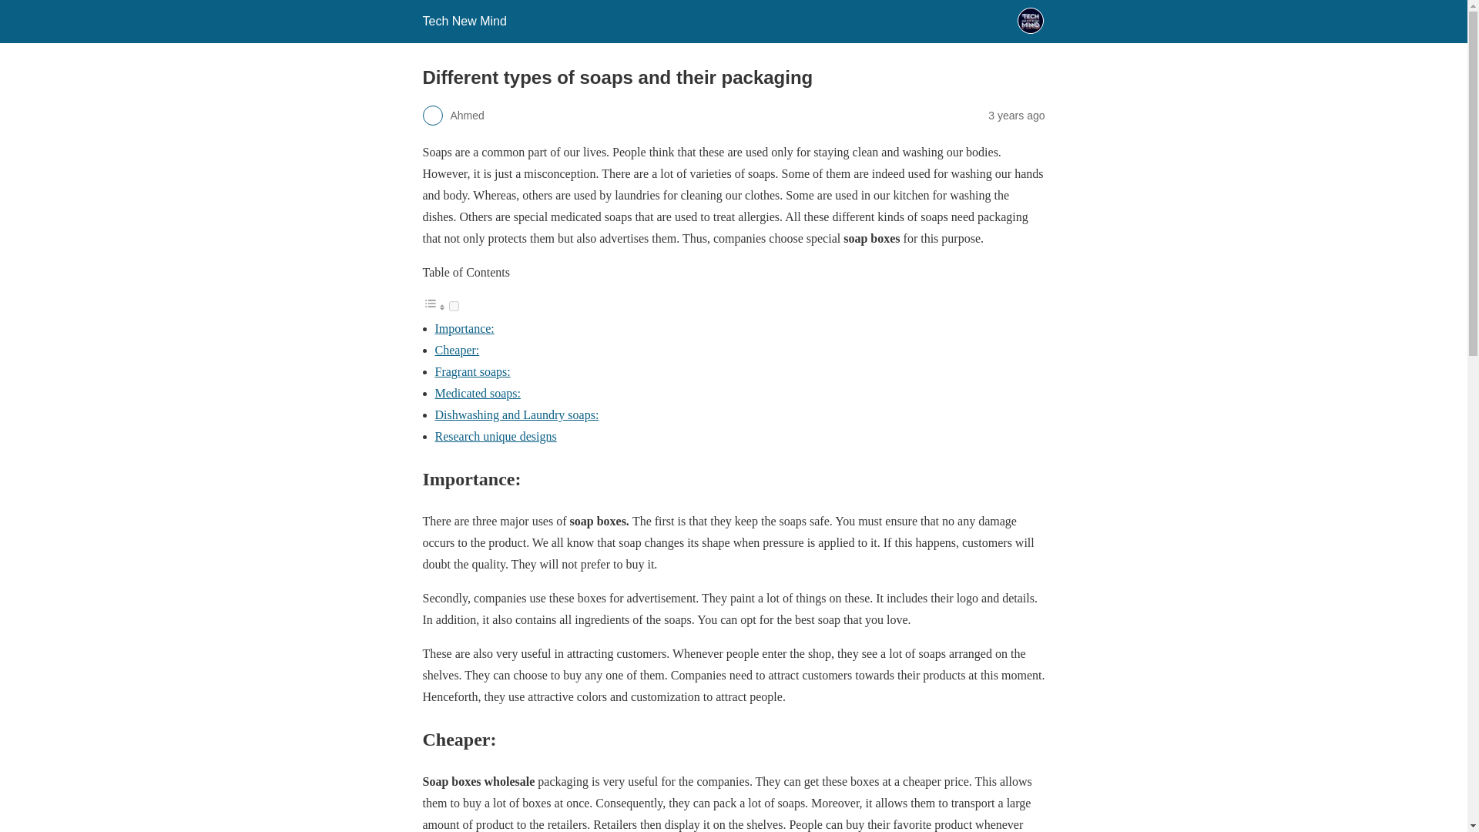 The height and width of the screenshot is (832, 1479). I want to click on Fragrant soaps:, so click(472, 371).